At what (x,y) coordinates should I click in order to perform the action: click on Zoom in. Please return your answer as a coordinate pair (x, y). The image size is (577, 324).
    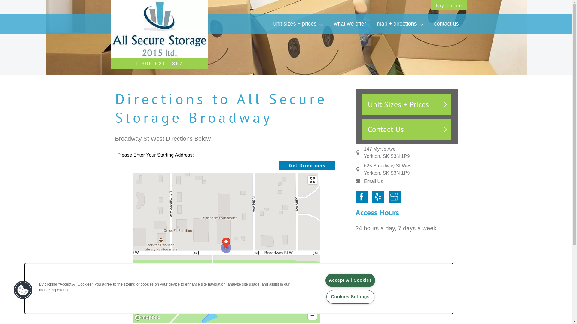
    Looking at the image, I should click on (313, 307).